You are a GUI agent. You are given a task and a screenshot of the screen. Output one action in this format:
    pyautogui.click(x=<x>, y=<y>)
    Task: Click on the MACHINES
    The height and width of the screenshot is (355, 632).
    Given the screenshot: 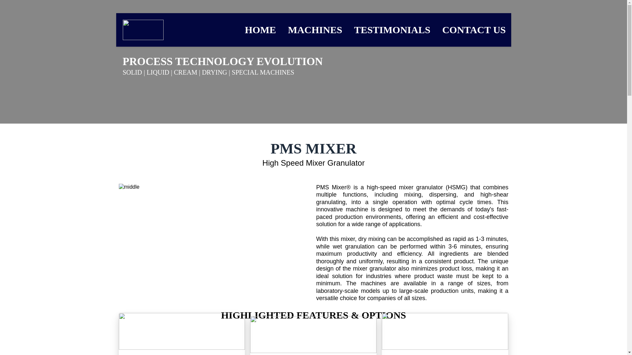 What is the action you would take?
    pyautogui.click(x=315, y=30)
    